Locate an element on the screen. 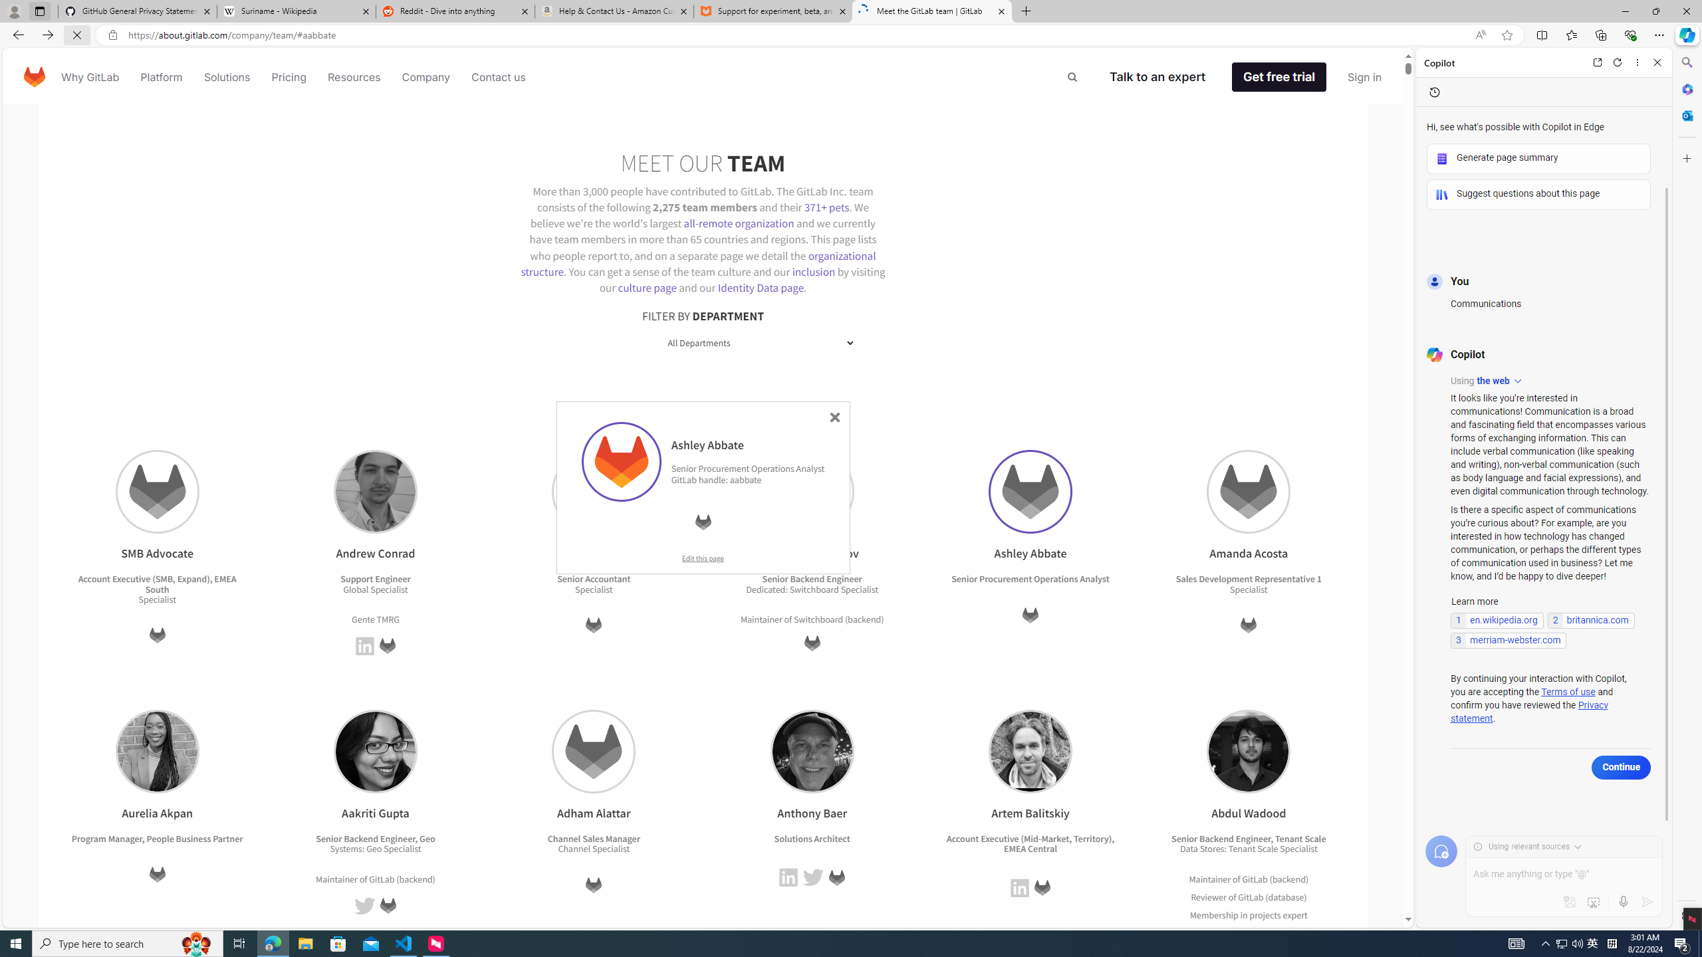 The height and width of the screenshot is (957, 1702). Amanda Acosta is located at coordinates (1248, 492).